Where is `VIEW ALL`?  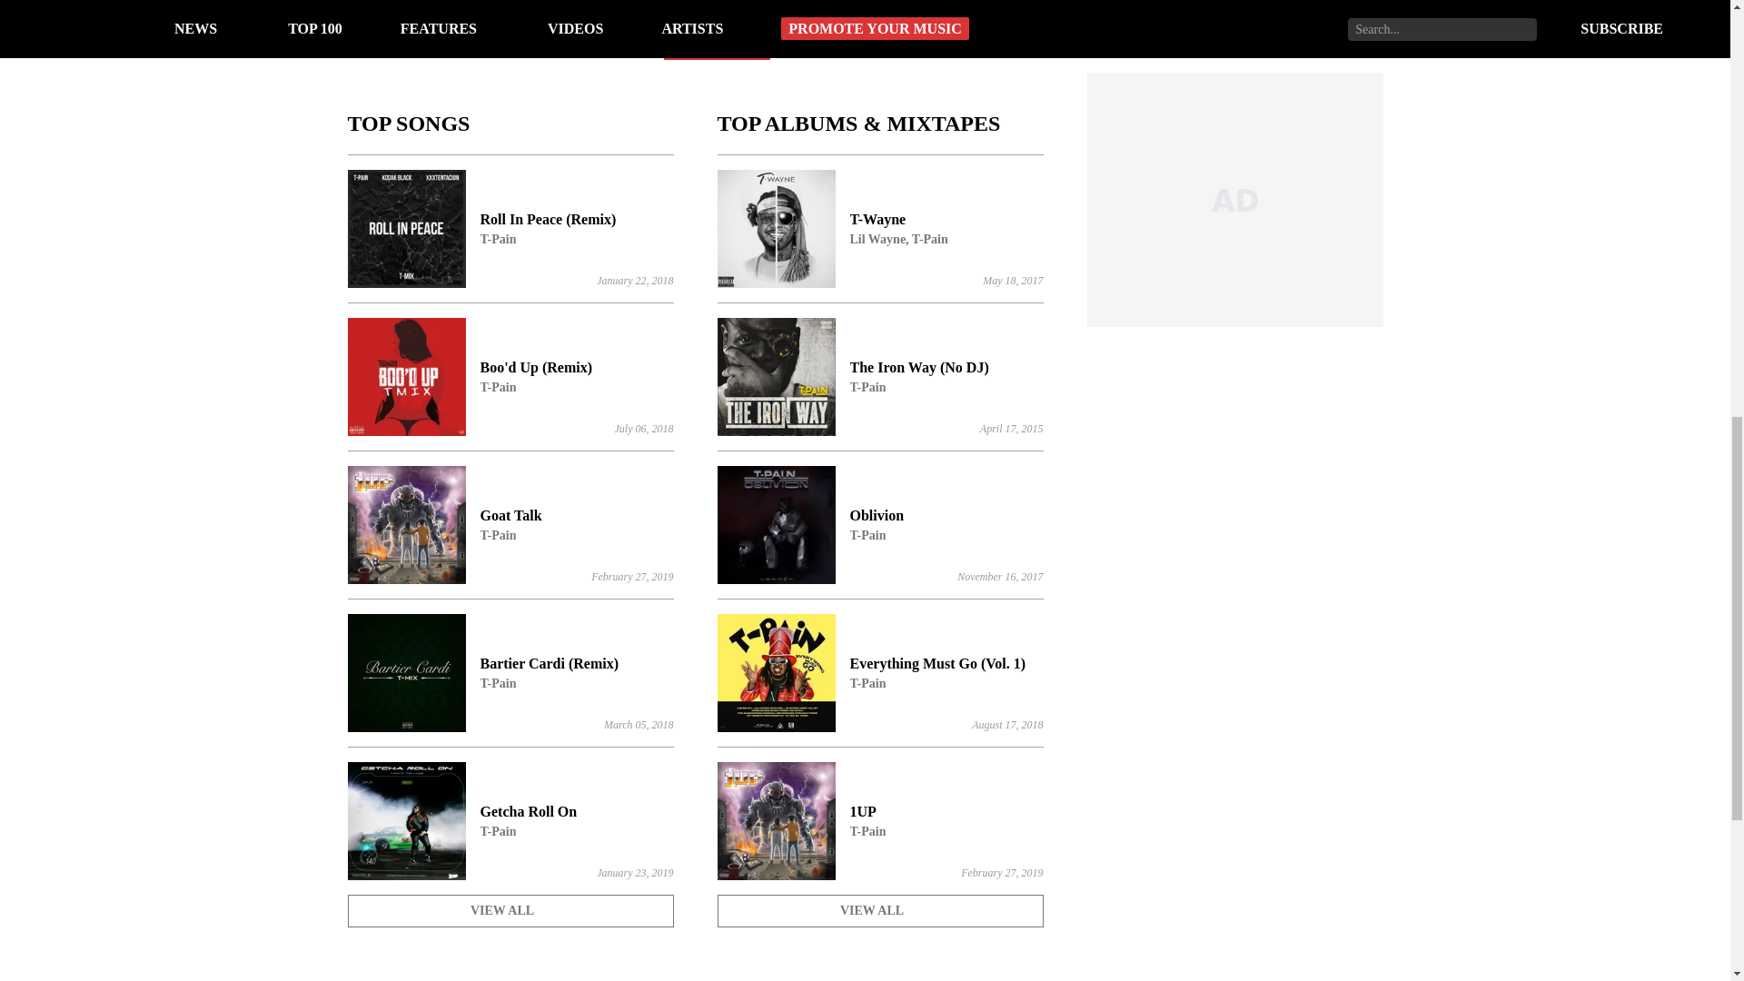 VIEW ALL is located at coordinates (510, 525).